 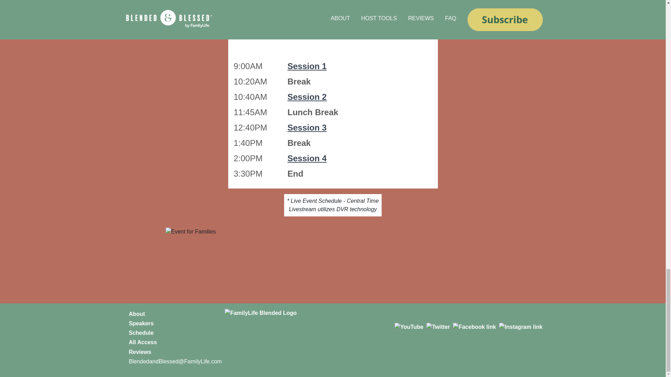 I want to click on YouTube, so click(x=409, y=327).